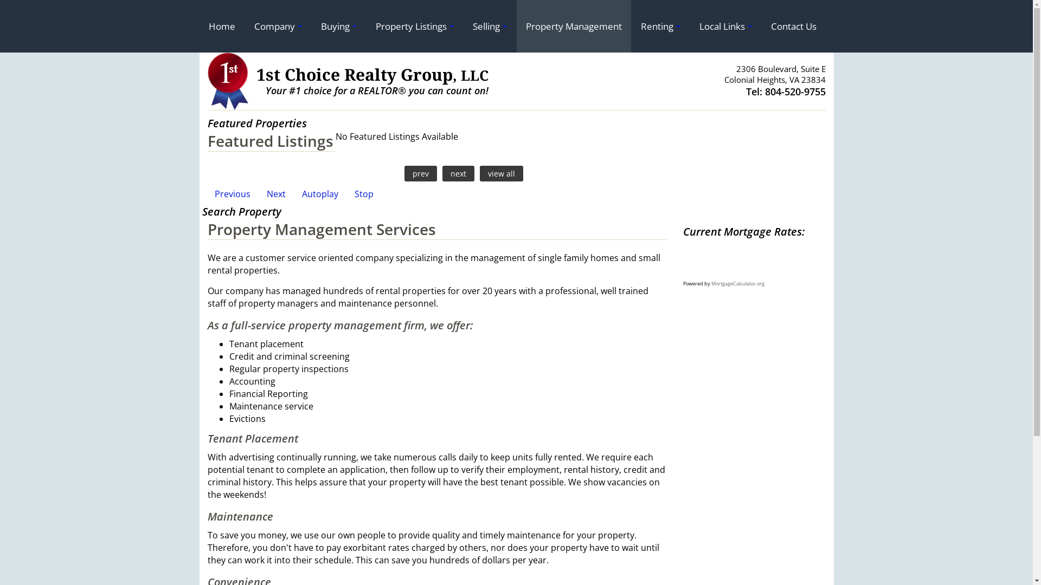 Image resolution: width=1041 pixels, height=585 pixels. I want to click on view all, so click(502, 173).